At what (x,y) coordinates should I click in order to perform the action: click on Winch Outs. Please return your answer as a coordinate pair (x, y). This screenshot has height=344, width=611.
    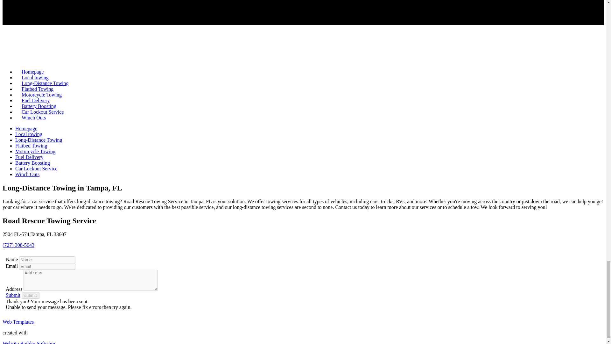
    Looking at the image, I should click on (27, 174).